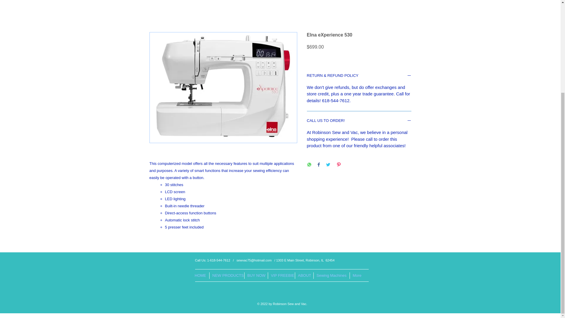 Image resolution: width=565 pixels, height=318 pixels. What do you see at coordinates (359, 121) in the screenshot?
I see `CALL US TO ORDER!` at bounding box center [359, 121].